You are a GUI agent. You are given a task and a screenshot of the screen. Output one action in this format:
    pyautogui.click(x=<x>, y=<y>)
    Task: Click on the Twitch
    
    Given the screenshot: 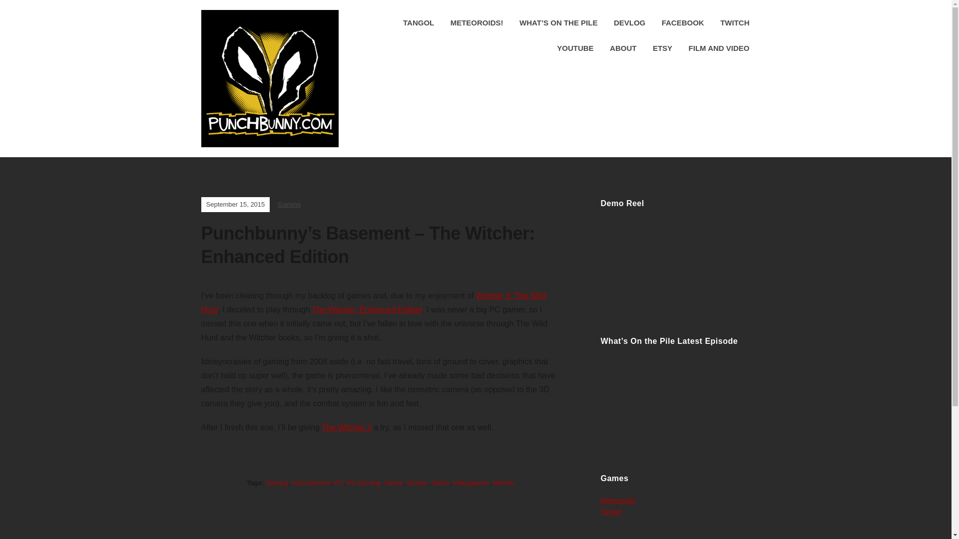 What is the action you would take?
    pyautogui.click(x=440, y=483)
    